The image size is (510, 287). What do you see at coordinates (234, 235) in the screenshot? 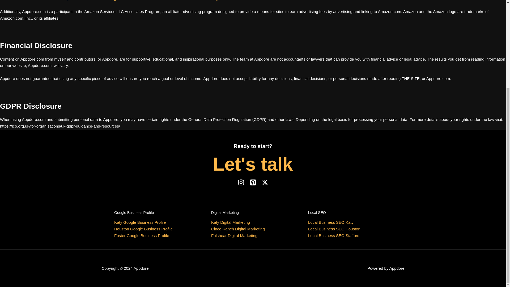
I see `Fulshear Digital Marketing` at bounding box center [234, 235].